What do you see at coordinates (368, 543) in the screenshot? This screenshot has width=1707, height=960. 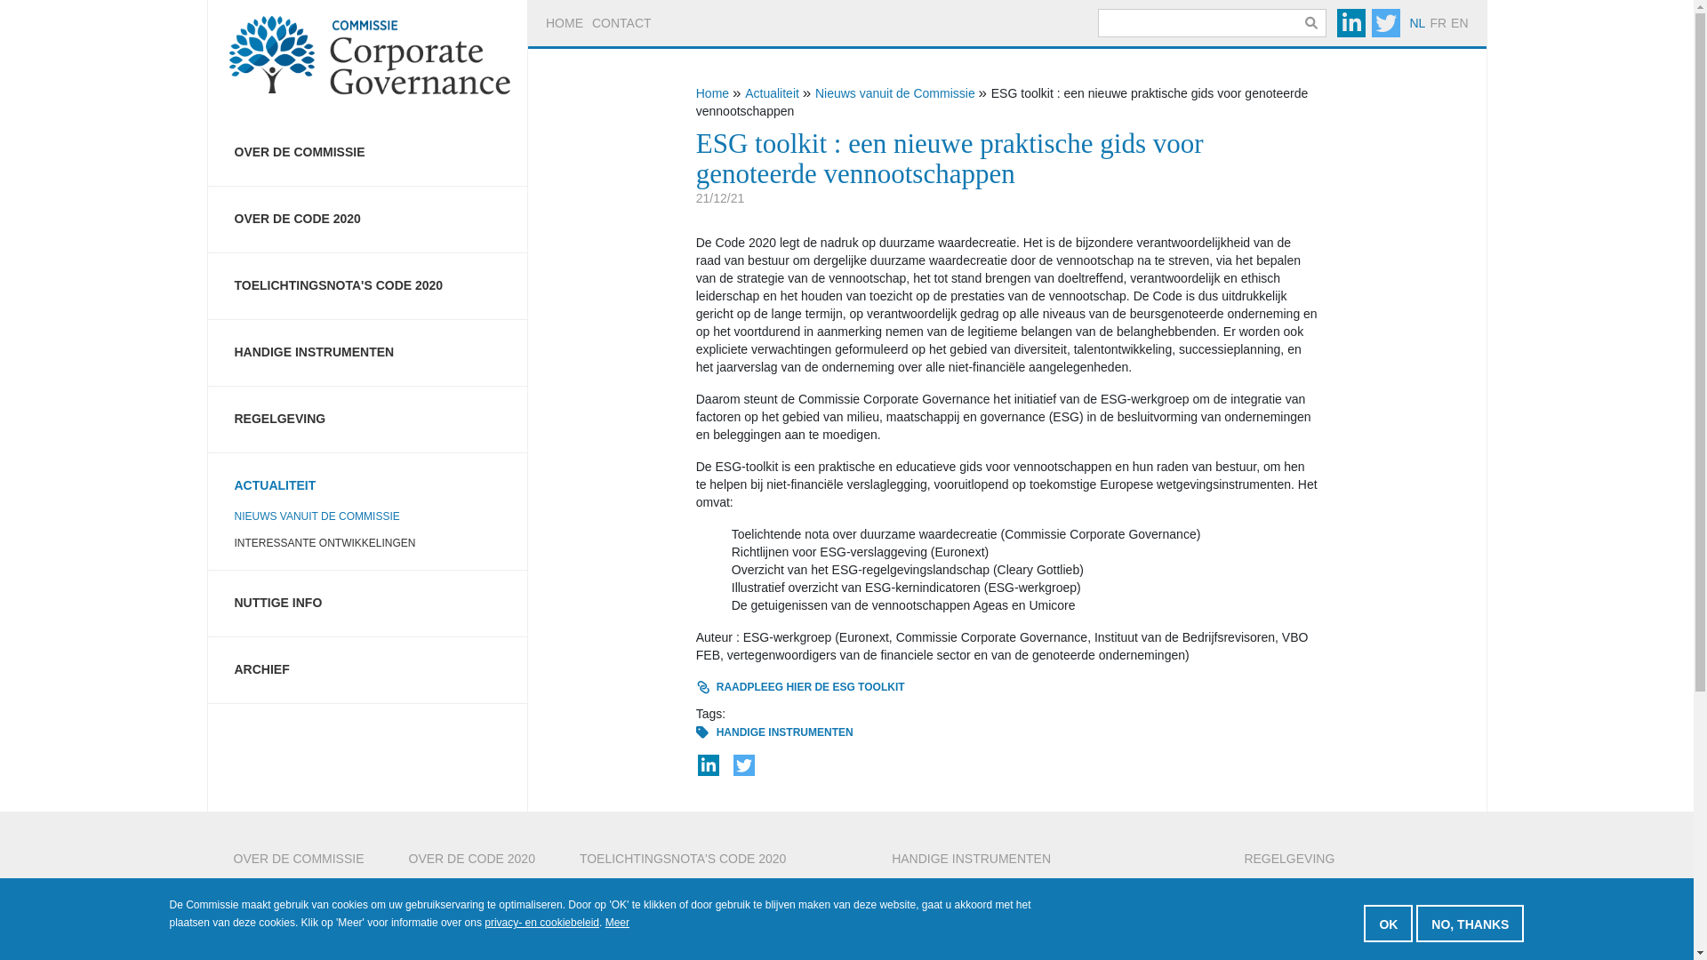 I see `INTERESSANTE ONTWIKKELINGEN` at bounding box center [368, 543].